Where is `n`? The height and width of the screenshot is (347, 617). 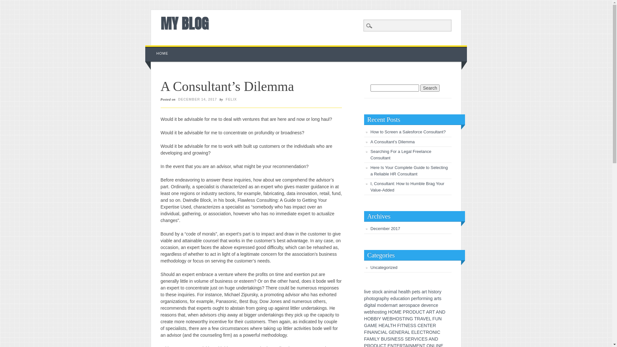
n is located at coordinates (391, 305).